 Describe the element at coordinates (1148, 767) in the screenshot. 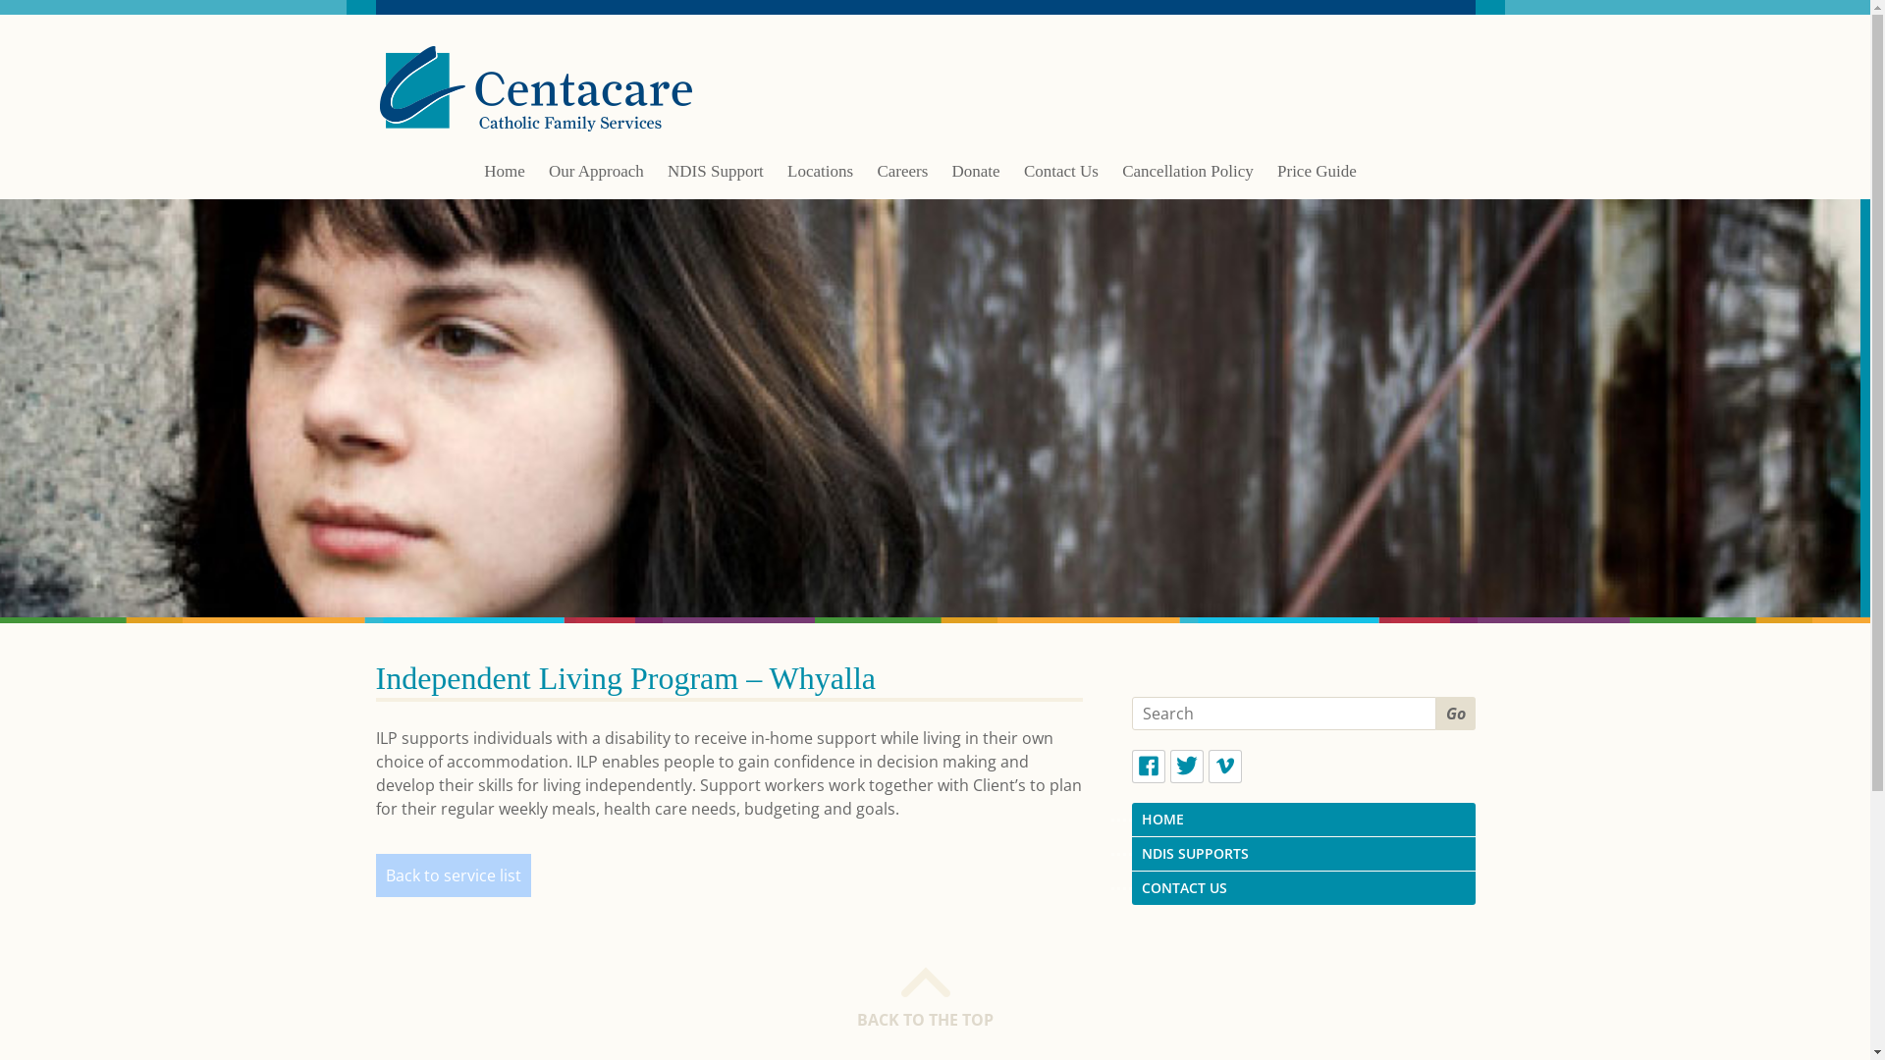

I see `Facebook` at that location.